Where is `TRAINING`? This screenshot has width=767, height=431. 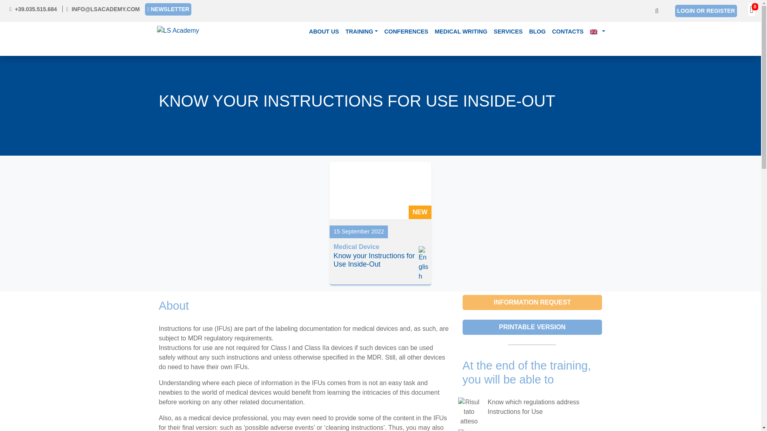
TRAINING is located at coordinates (362, 32).